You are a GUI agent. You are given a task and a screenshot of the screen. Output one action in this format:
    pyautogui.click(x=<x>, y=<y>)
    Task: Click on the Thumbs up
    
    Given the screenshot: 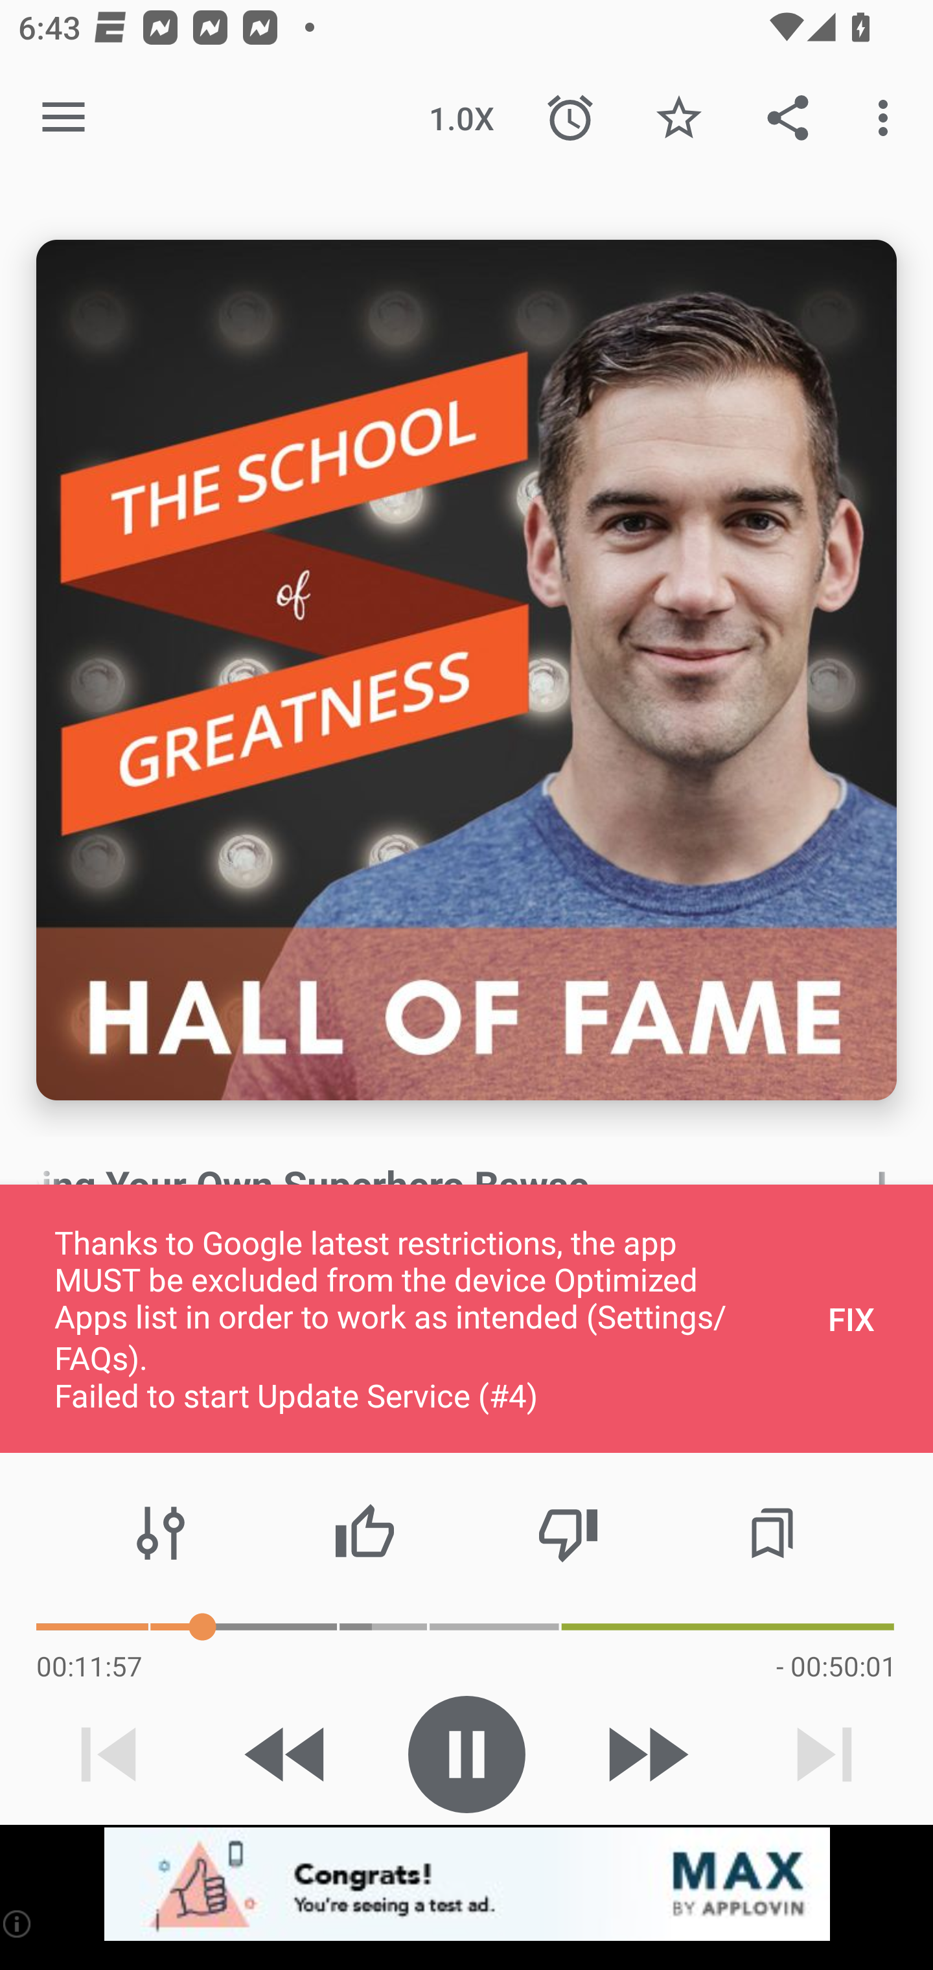 What is the action you would take?
    pyautogui.click(x=364, y=1533)
    